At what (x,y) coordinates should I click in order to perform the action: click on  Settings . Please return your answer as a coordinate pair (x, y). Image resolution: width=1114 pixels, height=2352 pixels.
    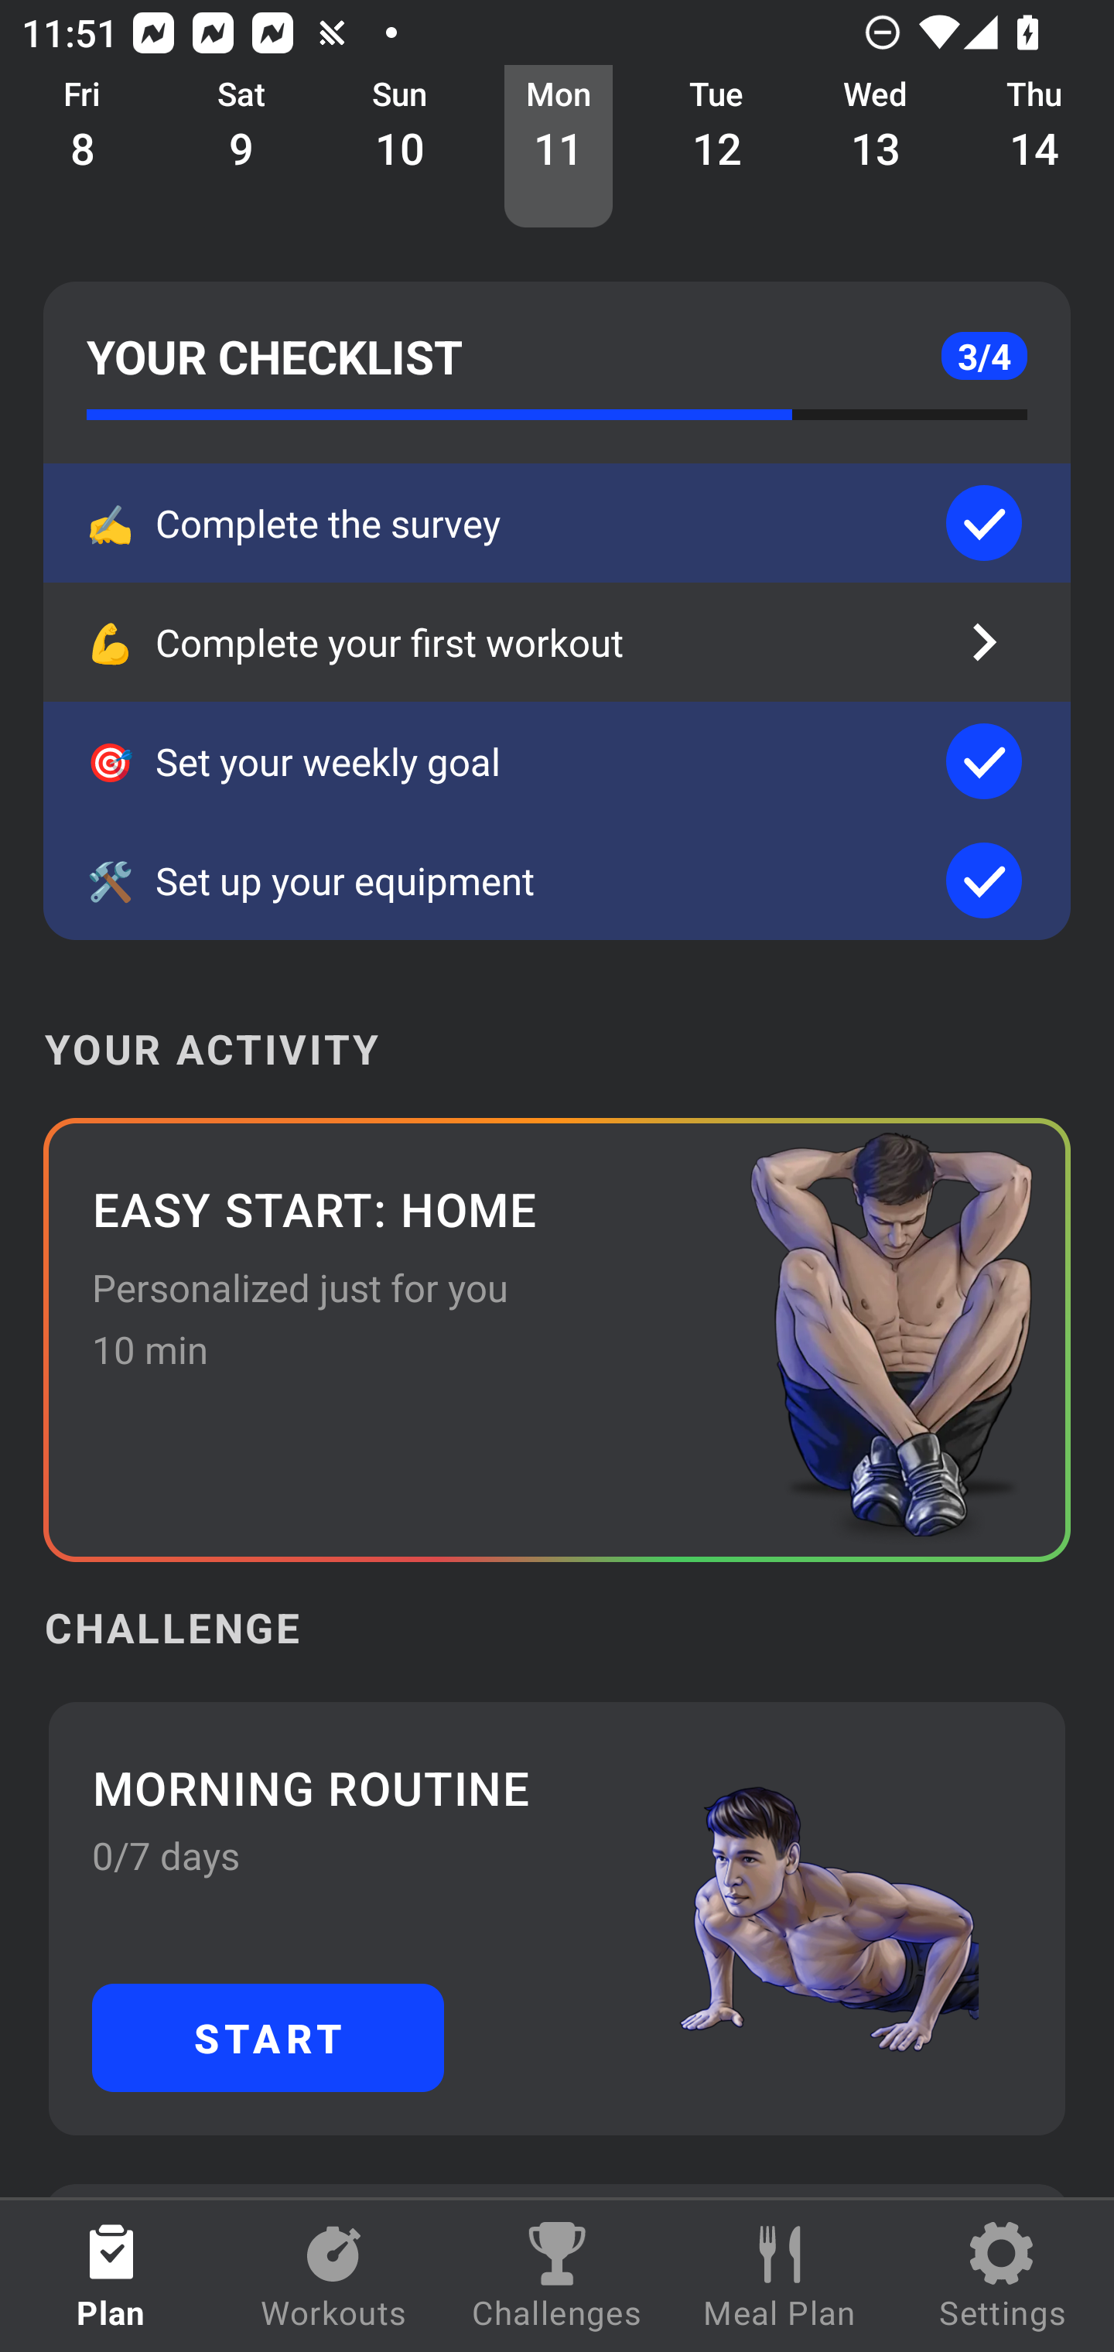
    Looking at the image, I should click on (1003, 2276).